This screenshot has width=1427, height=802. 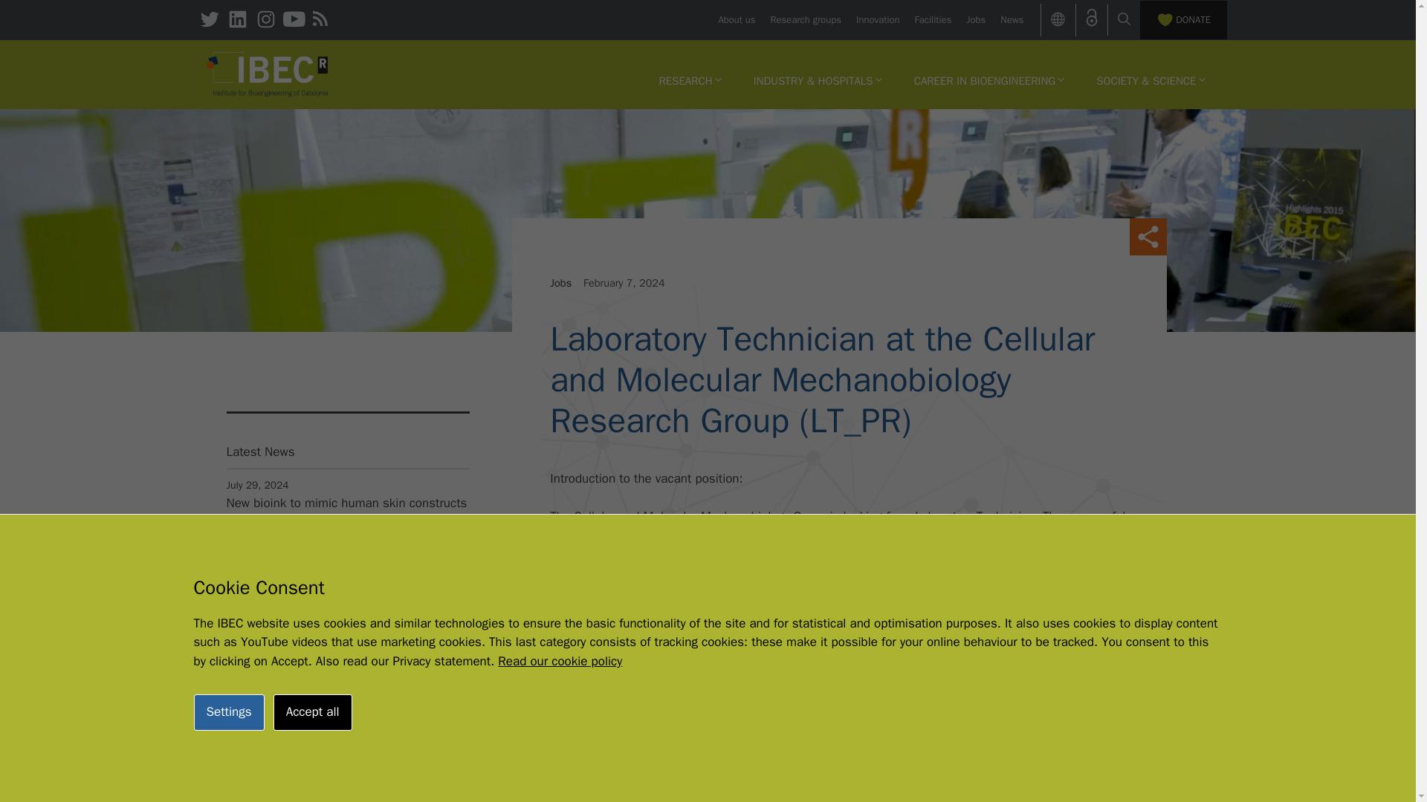 I want to click on Institute for Bioengineering of Catalonia, so click(x=268, y=74).